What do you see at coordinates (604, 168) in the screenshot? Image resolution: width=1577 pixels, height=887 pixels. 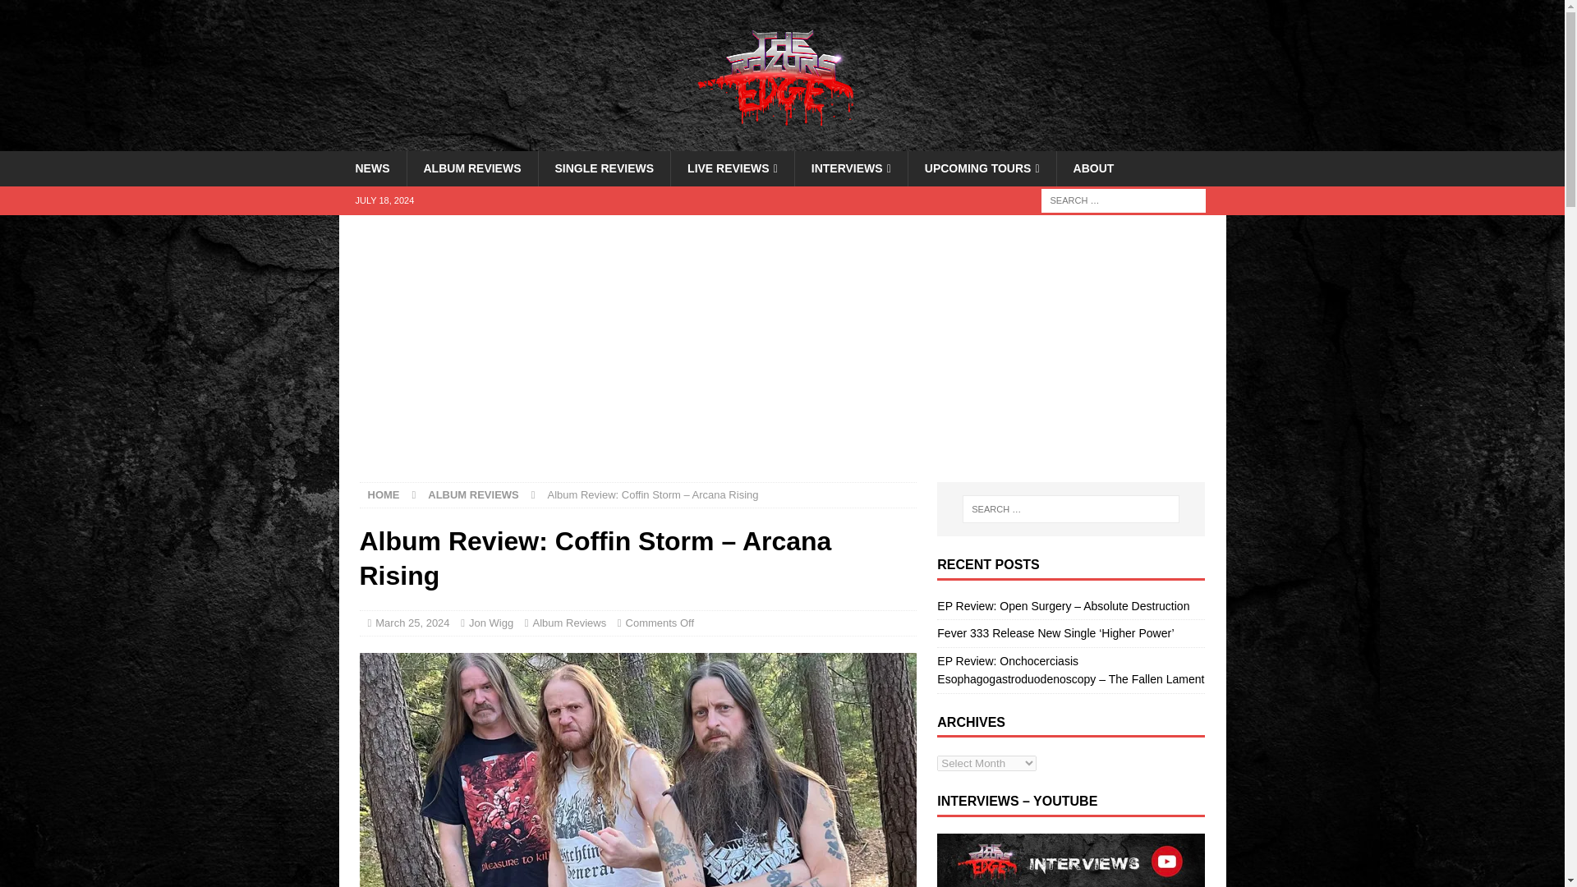 I see `SINGLE REVIEWS` at bounding box center [604, 168].